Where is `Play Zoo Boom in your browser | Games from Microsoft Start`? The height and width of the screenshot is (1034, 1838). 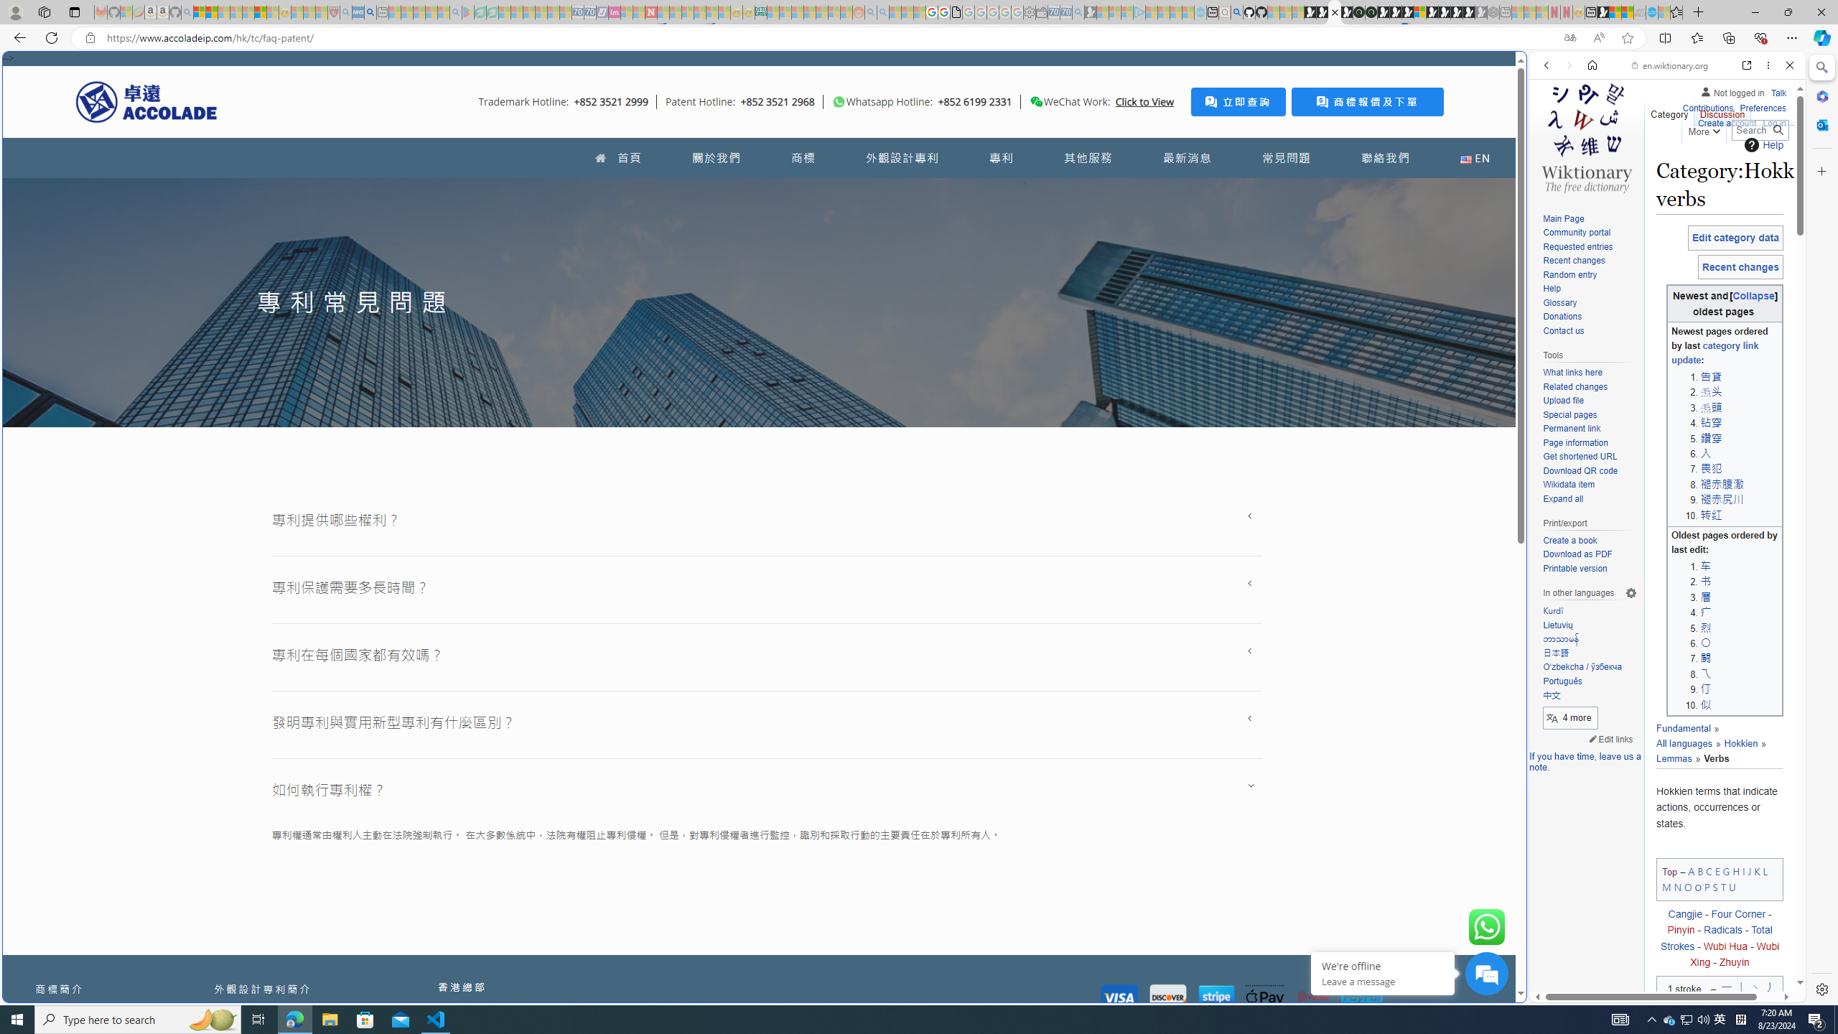 Play Zoo Boom in your browser | Games from Microsoft Start is located at coordinates (1322, 12).